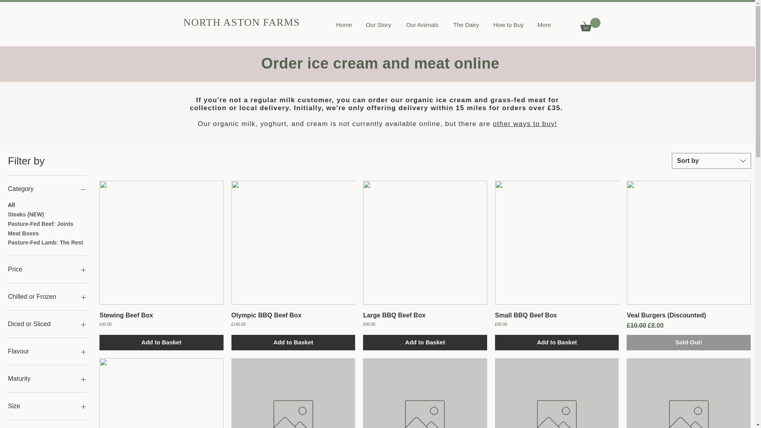 This screenshot has width=761, height=428. Describe the element at coordinates (293, 342) in the screenshot. I see `Add to Basket` at that location.